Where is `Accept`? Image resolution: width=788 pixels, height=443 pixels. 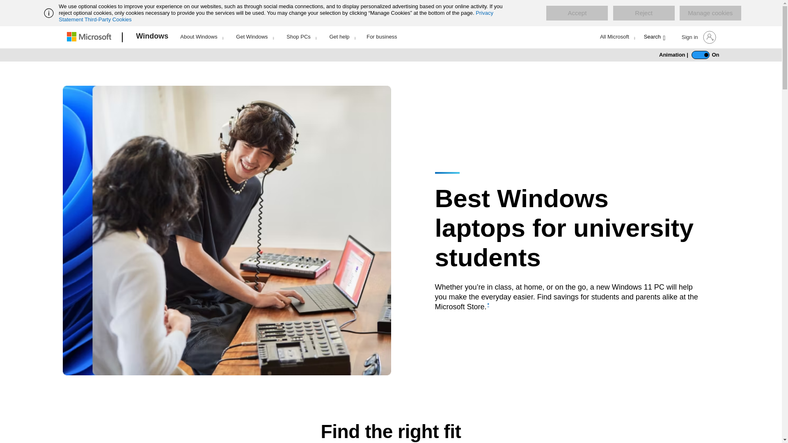
Accept is located at coordinates (577, 13).